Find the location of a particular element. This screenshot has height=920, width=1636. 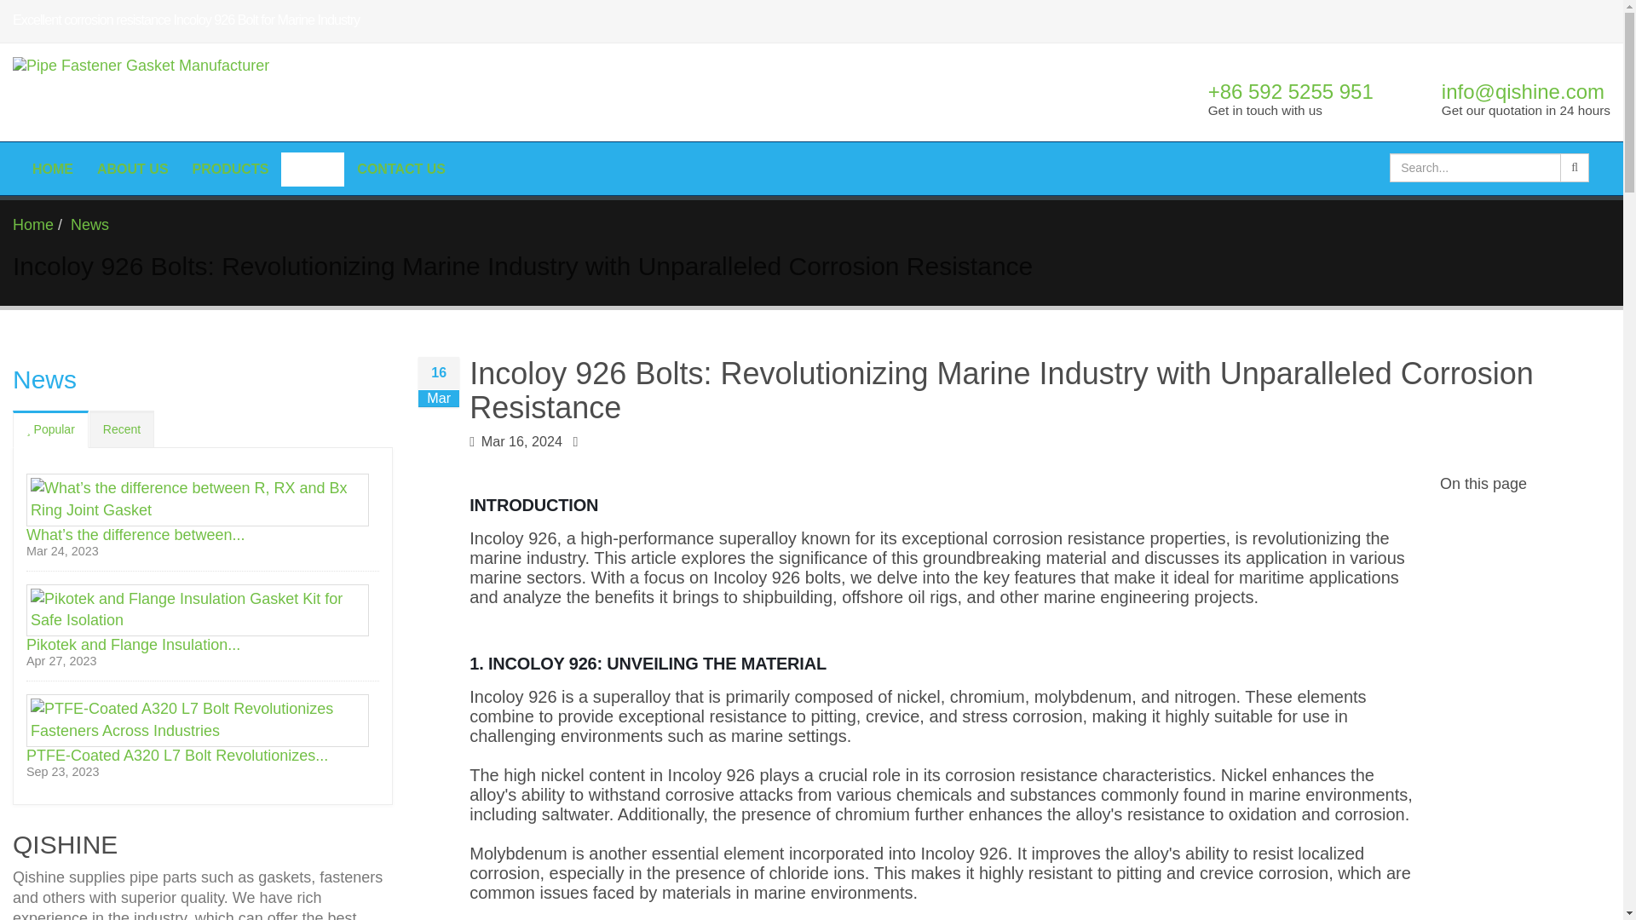

Home is located at coordinates (33, 225).